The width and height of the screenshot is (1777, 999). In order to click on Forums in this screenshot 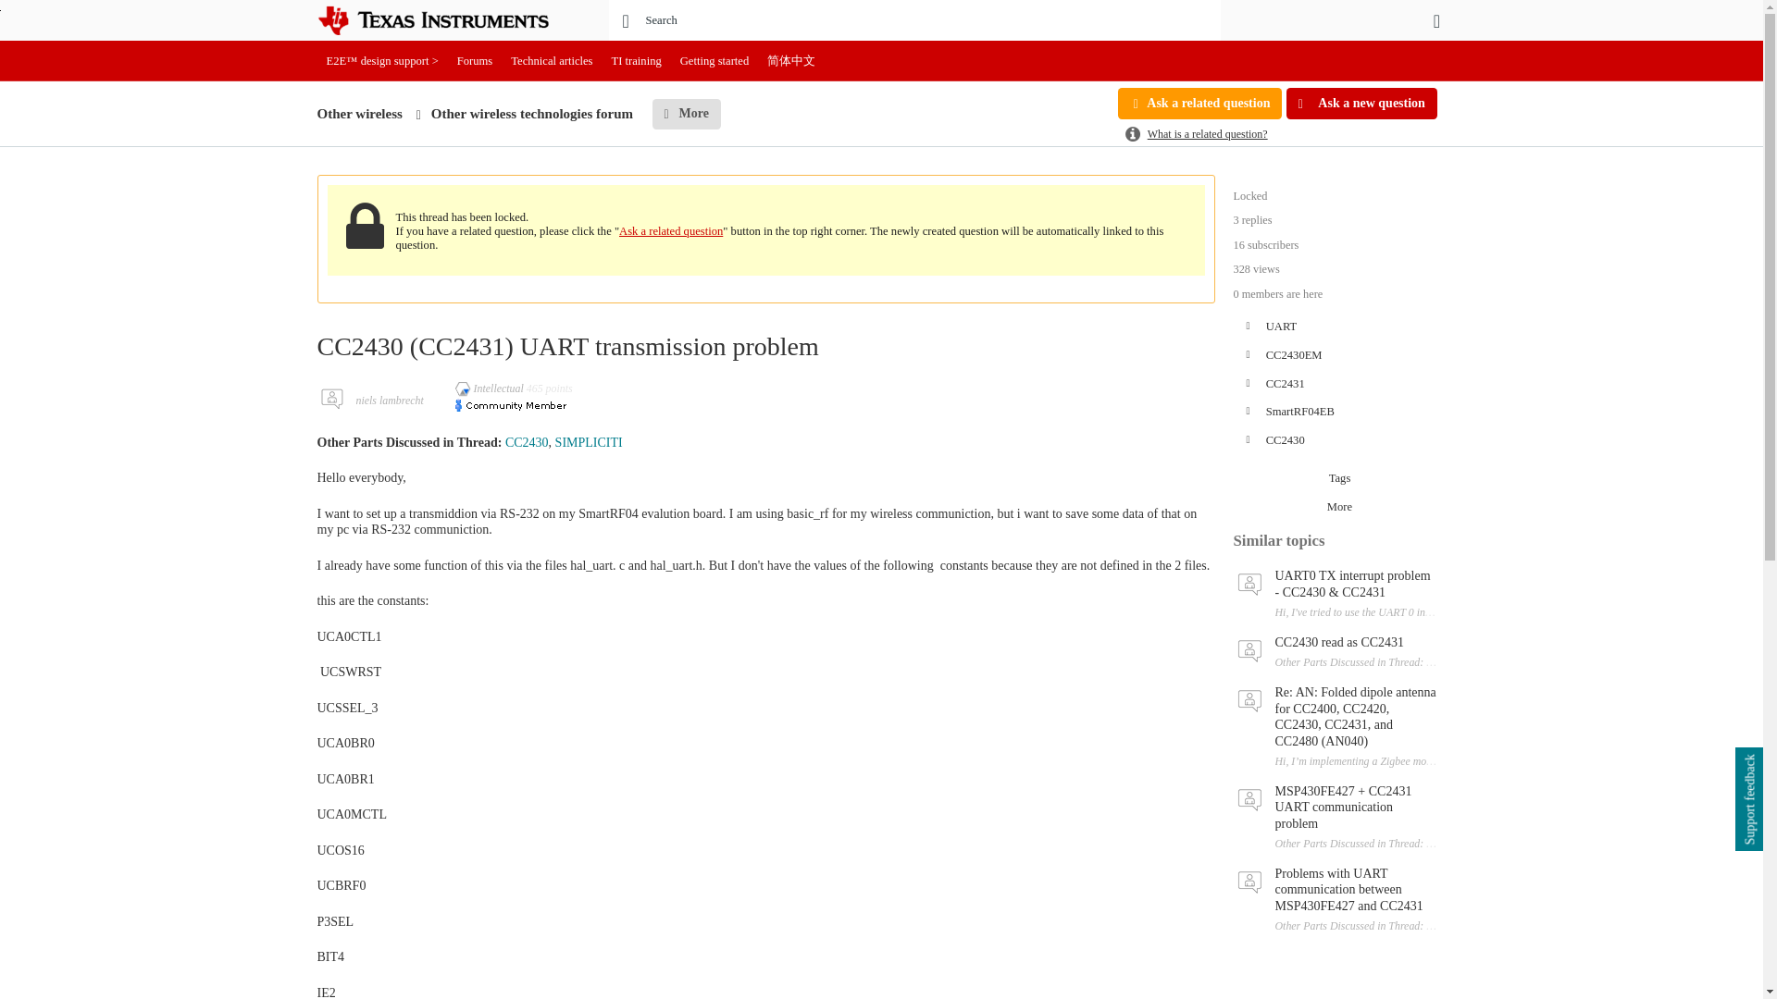, I will do `click(475, 61)`.